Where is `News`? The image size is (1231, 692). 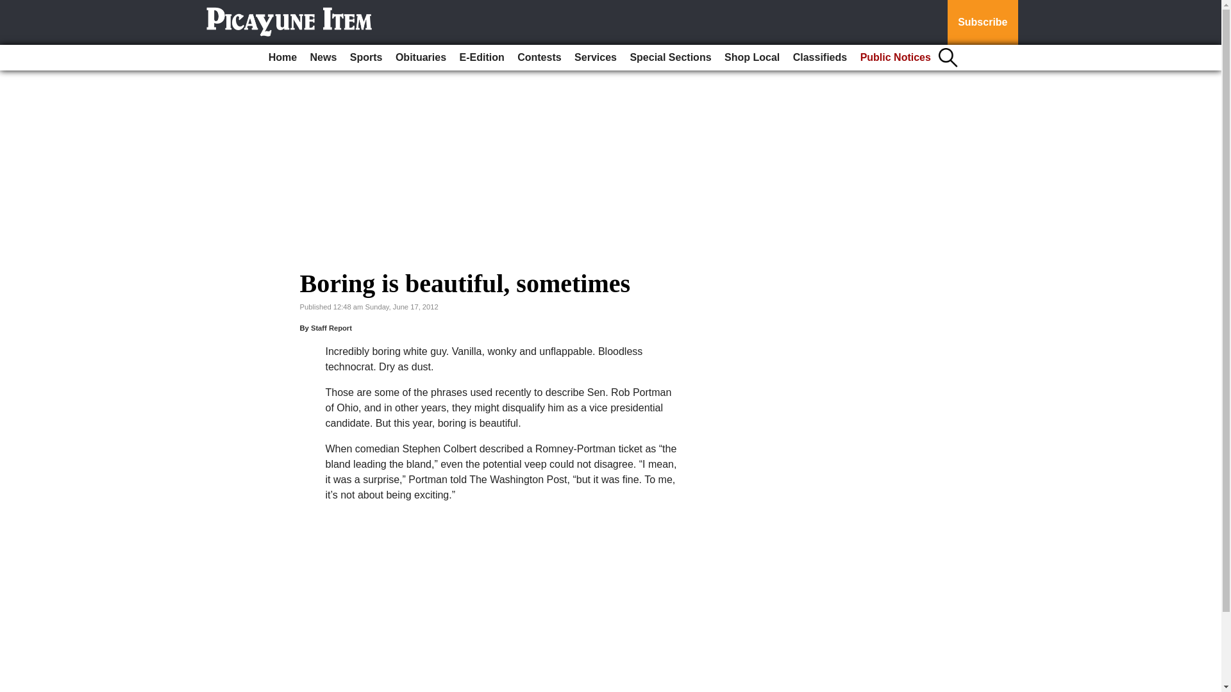 News is located at coordinates (323, 58).